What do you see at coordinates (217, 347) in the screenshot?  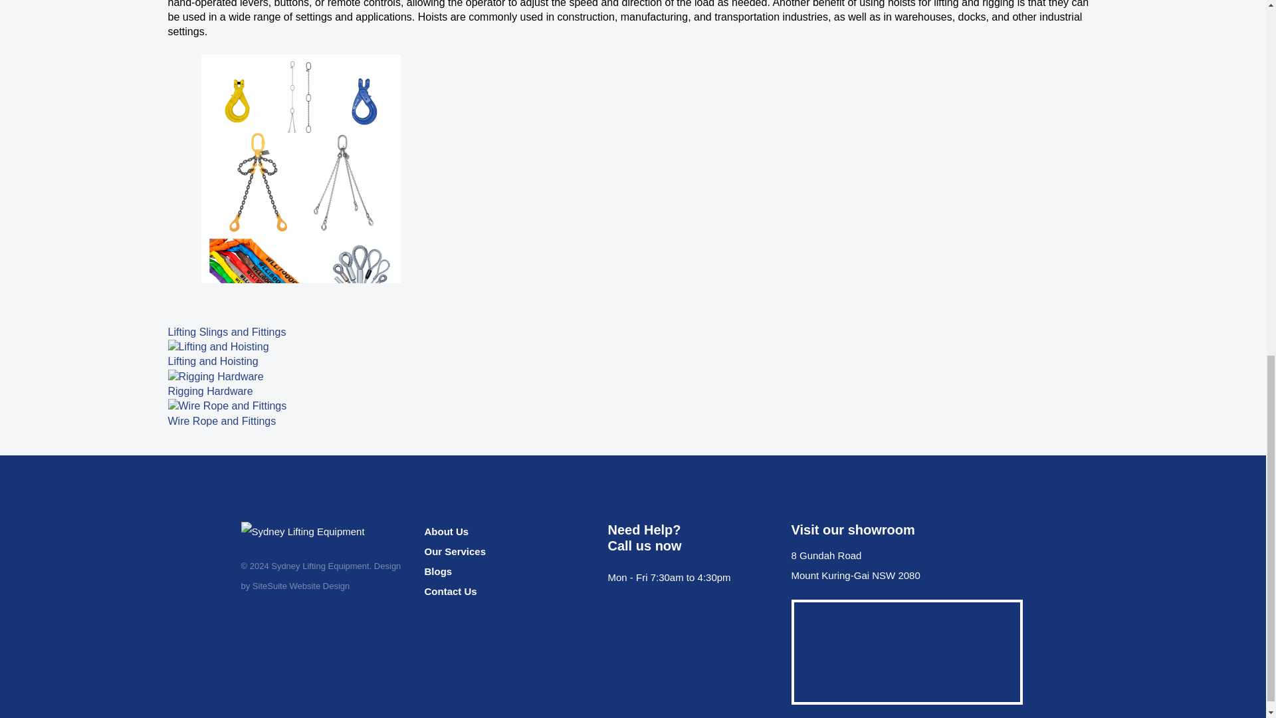 I see `Lifting and Hoisting` at bounding box center [217, 347].